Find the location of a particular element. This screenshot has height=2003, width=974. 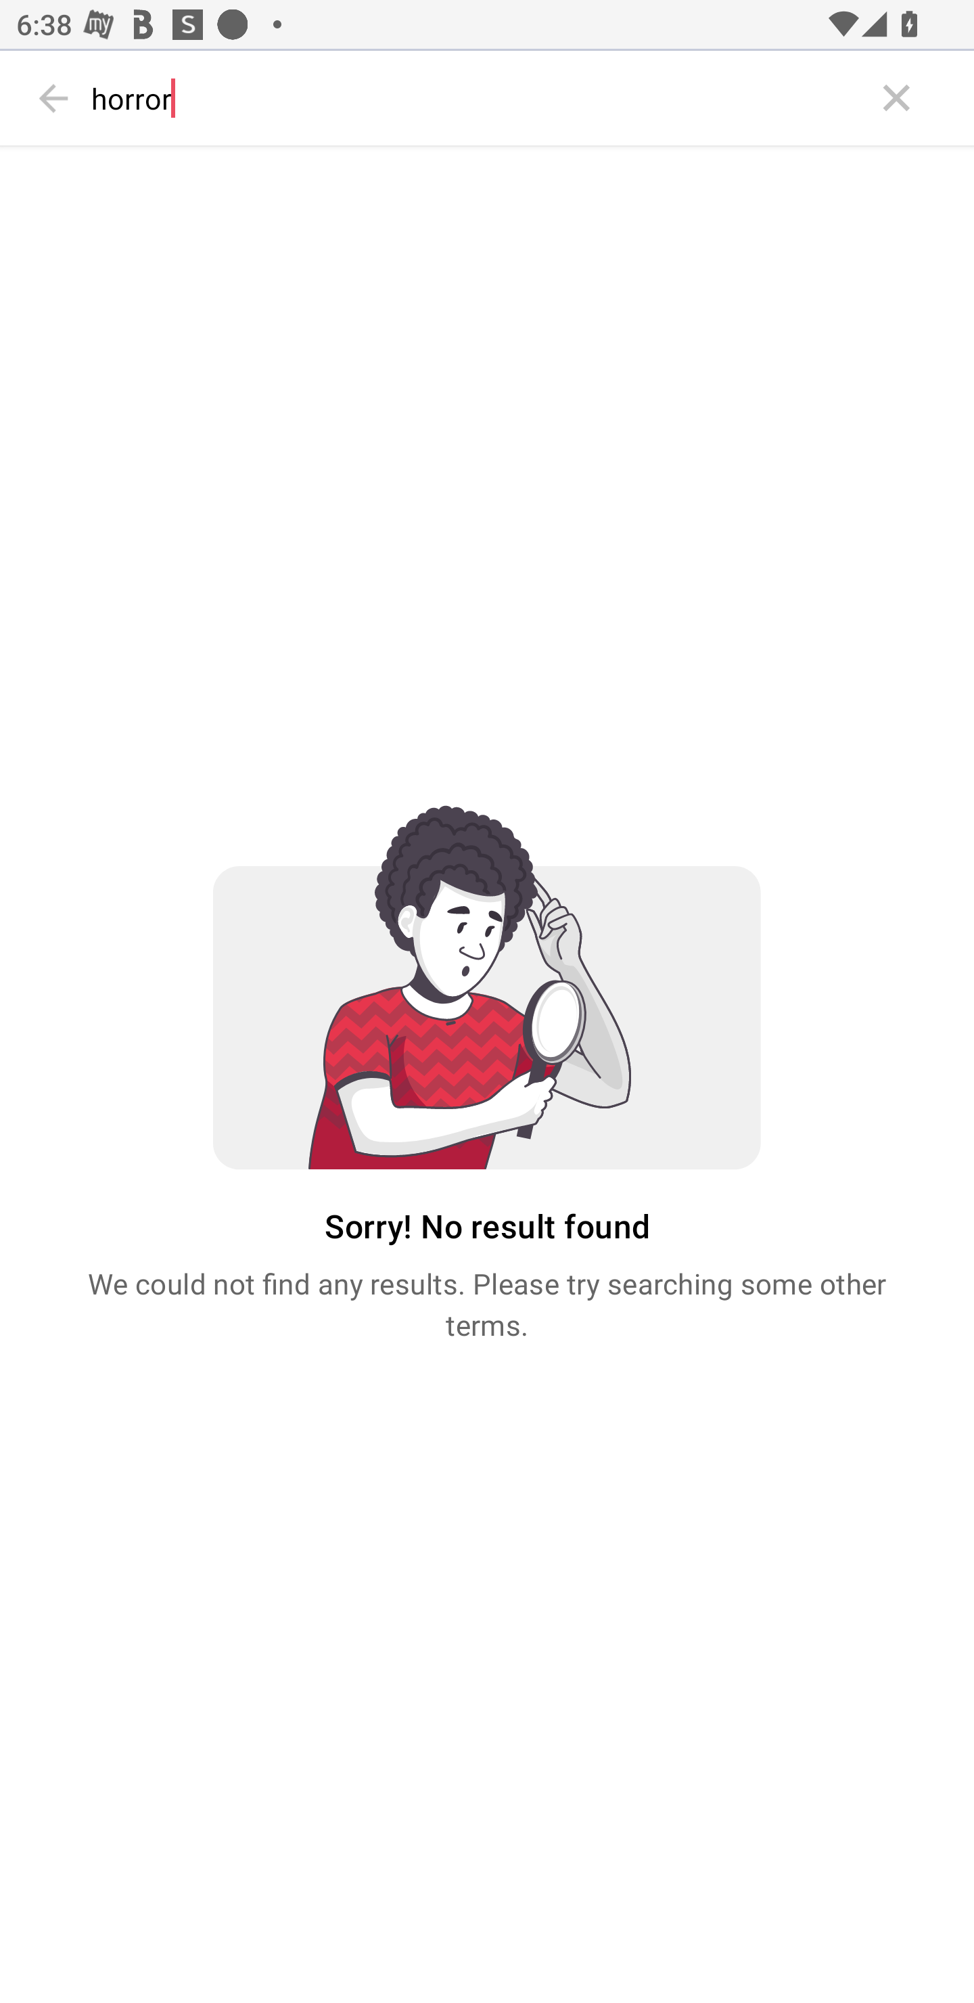

Close is located at coordinates (897, 98).